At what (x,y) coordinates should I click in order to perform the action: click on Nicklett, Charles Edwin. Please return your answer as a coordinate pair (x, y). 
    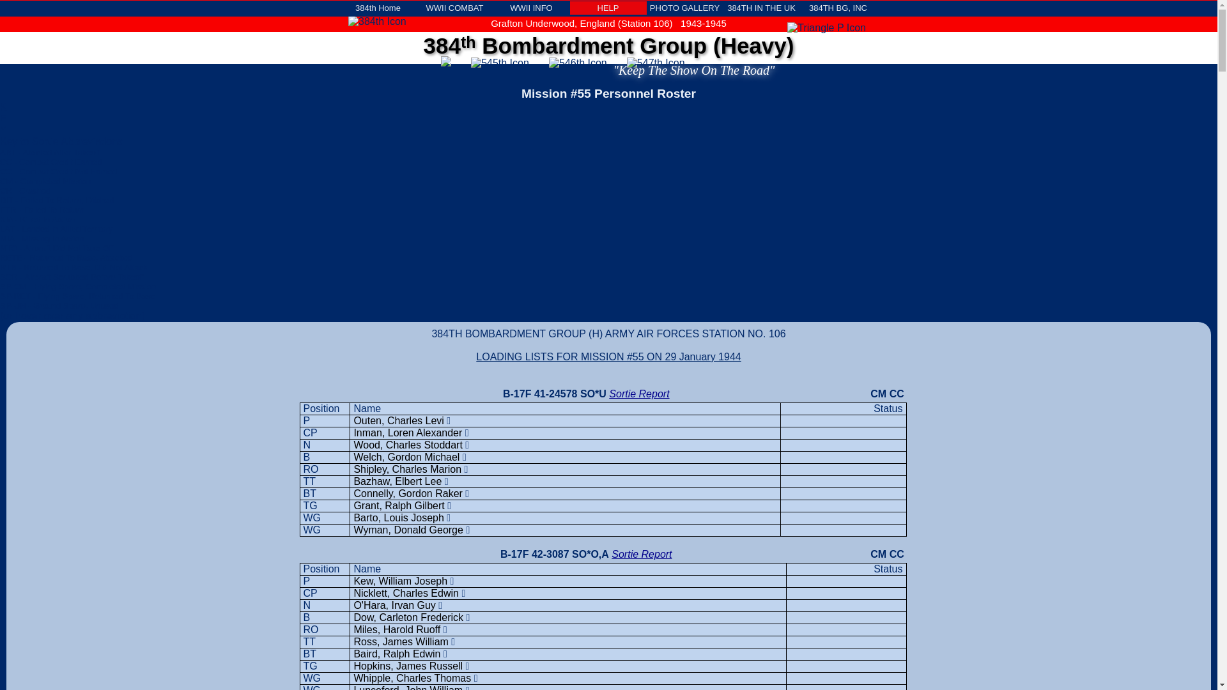
    Looking at the image, I should click on (406, 593).